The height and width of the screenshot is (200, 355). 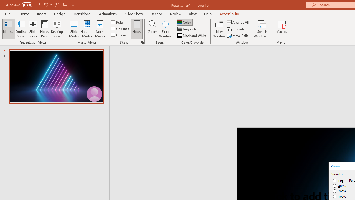 What do you see at coordinates (100, 29) in the screenshot?
I see `Notes Master` at bounding box center [100, 29].